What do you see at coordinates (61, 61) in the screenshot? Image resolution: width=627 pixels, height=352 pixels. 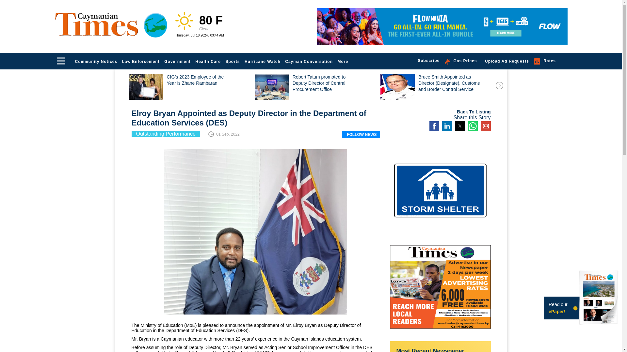 I see `Menu` at bounding box center [61, 61].